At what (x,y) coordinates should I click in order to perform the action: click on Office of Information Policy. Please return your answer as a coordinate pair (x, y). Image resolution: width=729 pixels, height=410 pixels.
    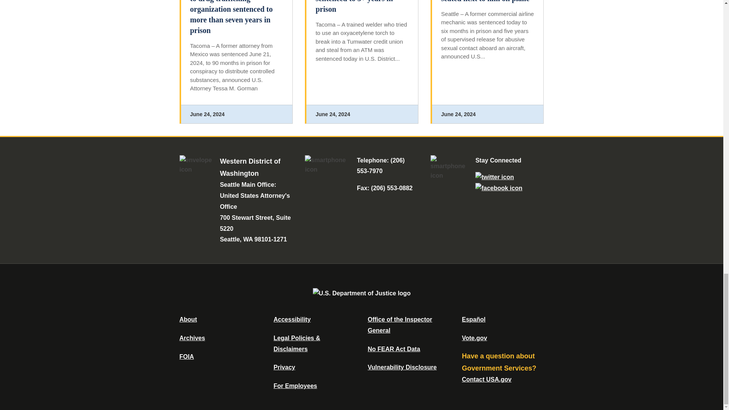
    Looking at the image, I should click on (186, 356).